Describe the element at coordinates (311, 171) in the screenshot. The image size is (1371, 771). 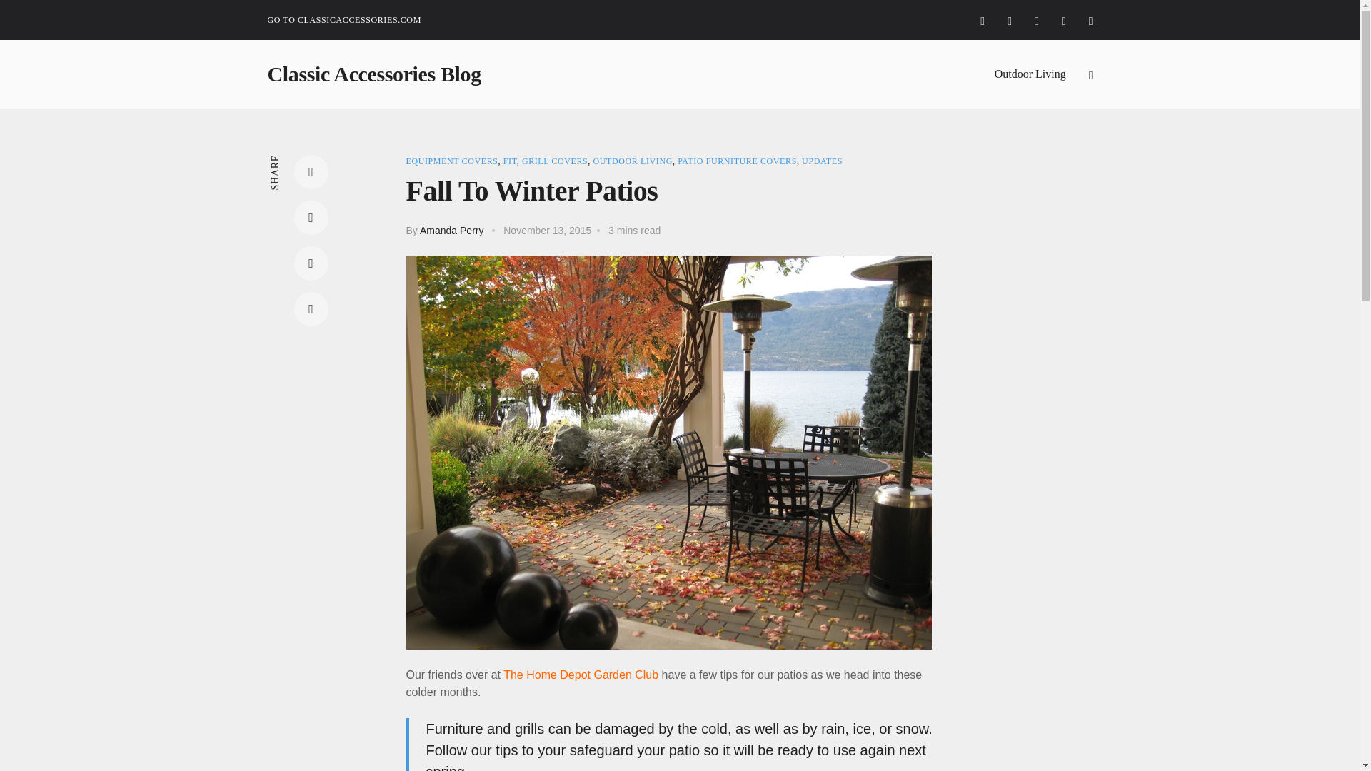
I see `Facebook` at that location.